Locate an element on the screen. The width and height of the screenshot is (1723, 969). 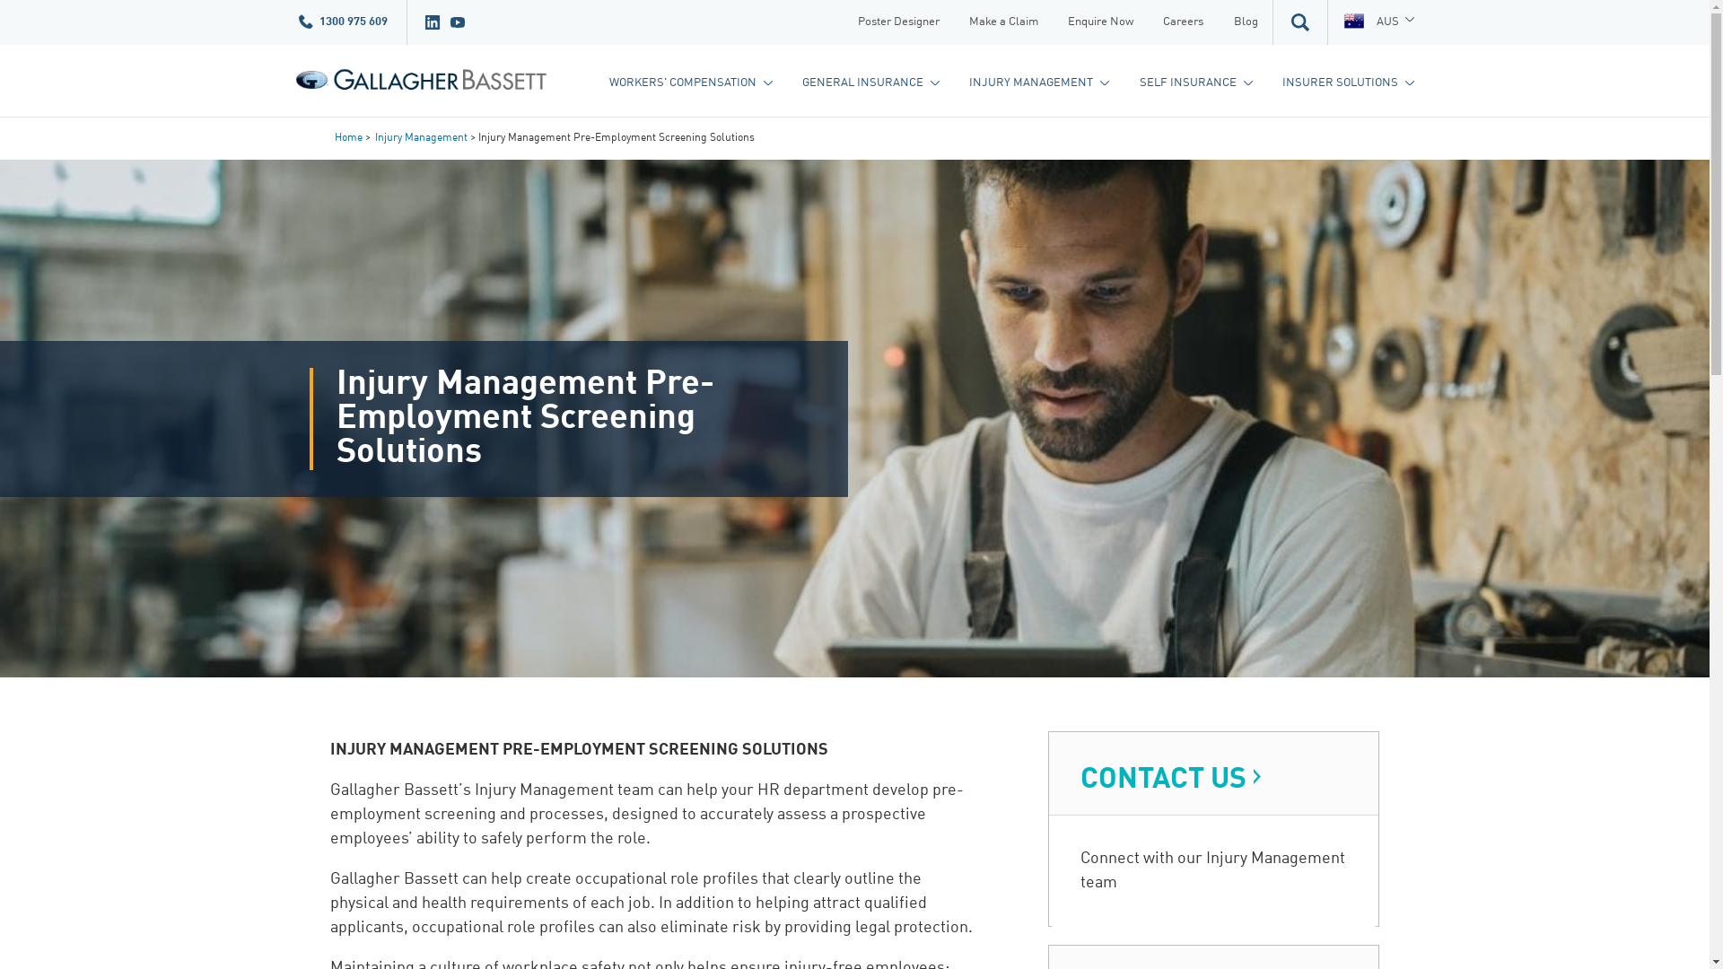
INJURY MANAGEMENT is located at coordinates (1039, 83).